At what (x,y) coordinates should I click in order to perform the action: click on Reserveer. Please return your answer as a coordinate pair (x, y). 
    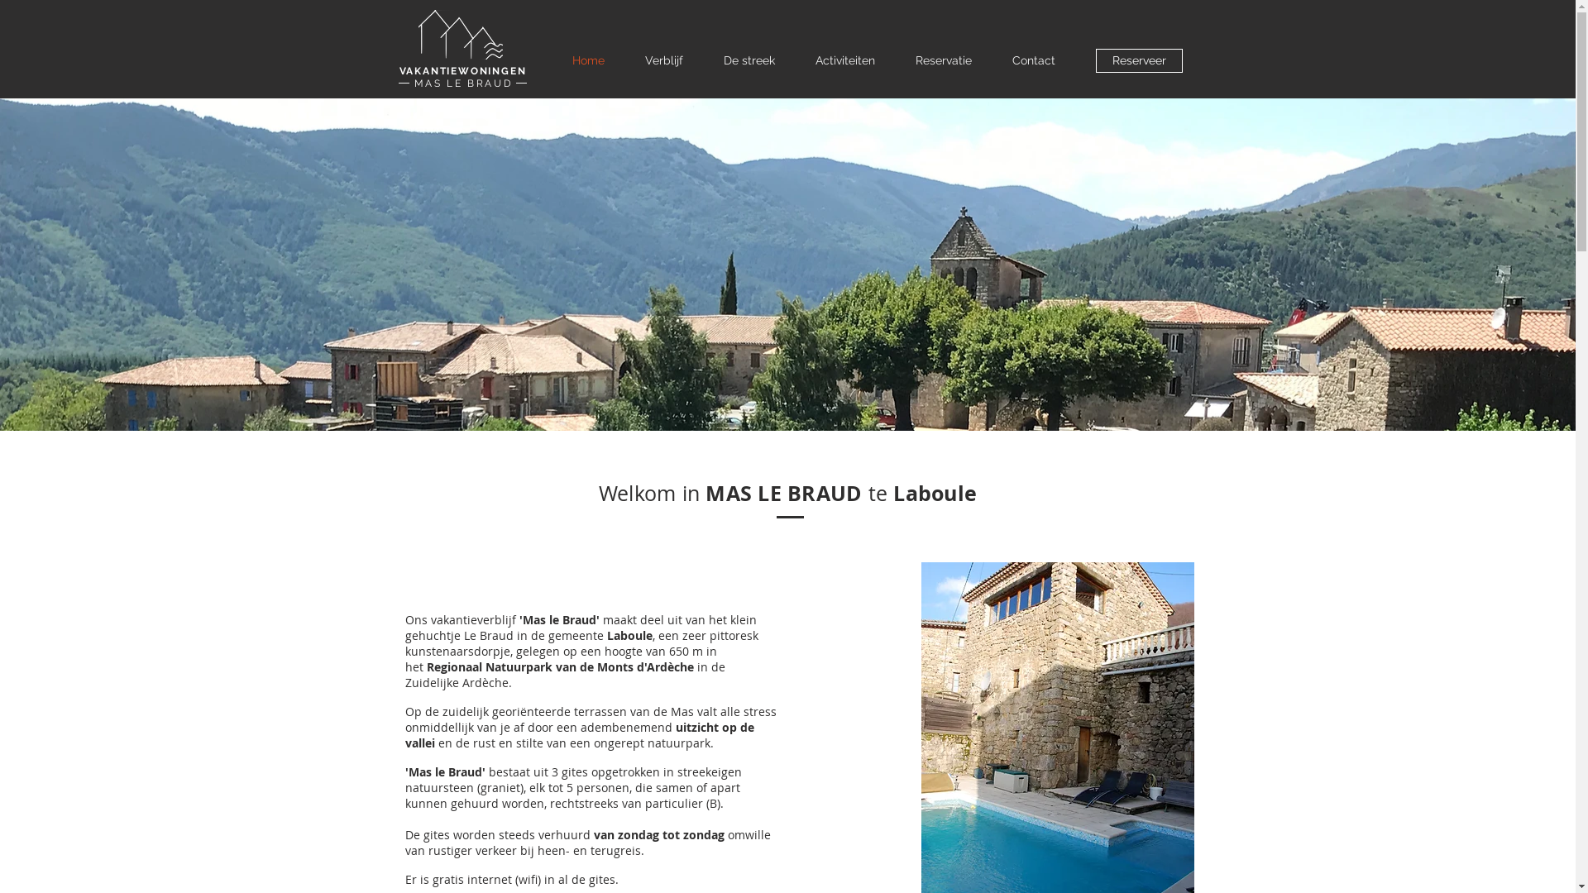
    Looking at the image, I should click on (1138, 61).